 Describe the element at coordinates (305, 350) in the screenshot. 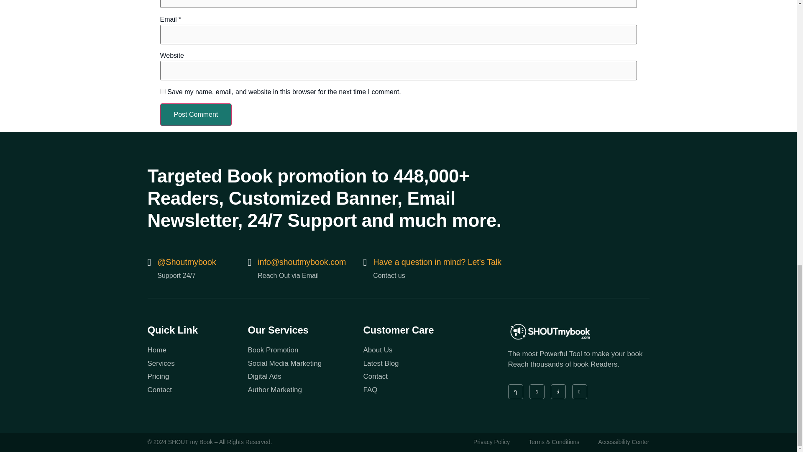

I see `Book Promotion` at that location.